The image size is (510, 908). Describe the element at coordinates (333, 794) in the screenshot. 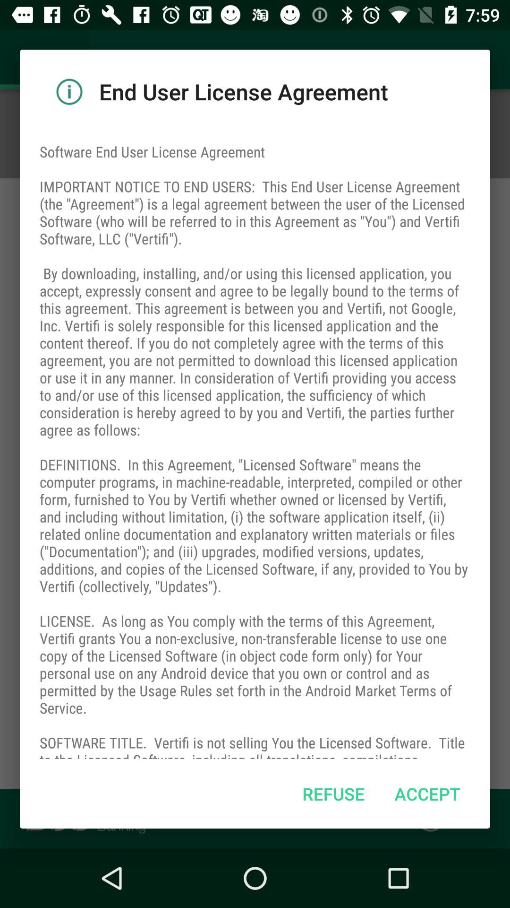

I see `click the icon next to the accept item` at that location.